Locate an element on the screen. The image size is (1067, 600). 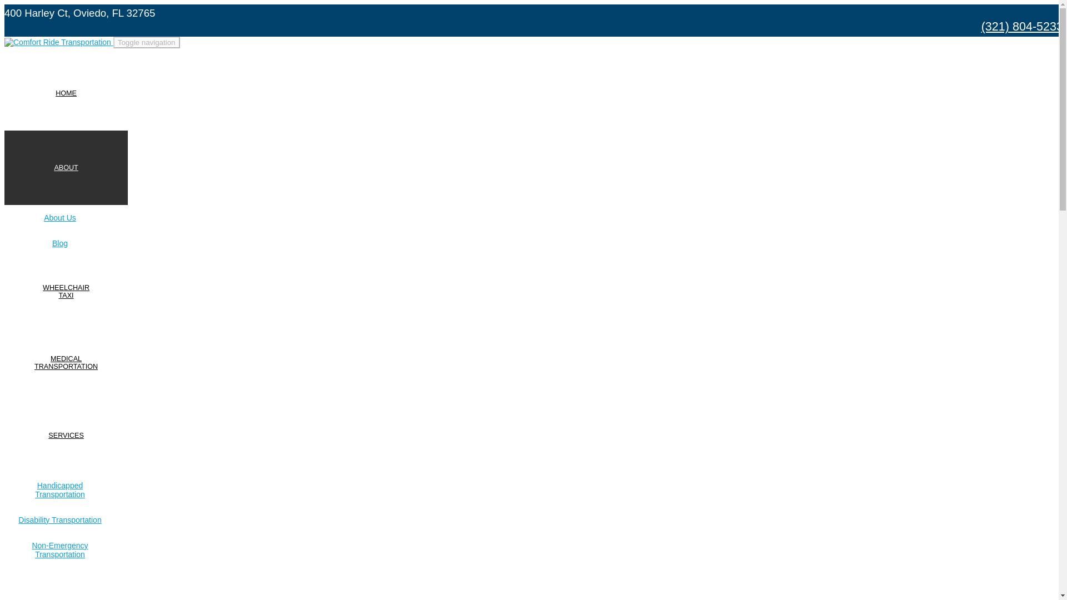
Non-Emergency Transportation is located at coordinates (59, 550).